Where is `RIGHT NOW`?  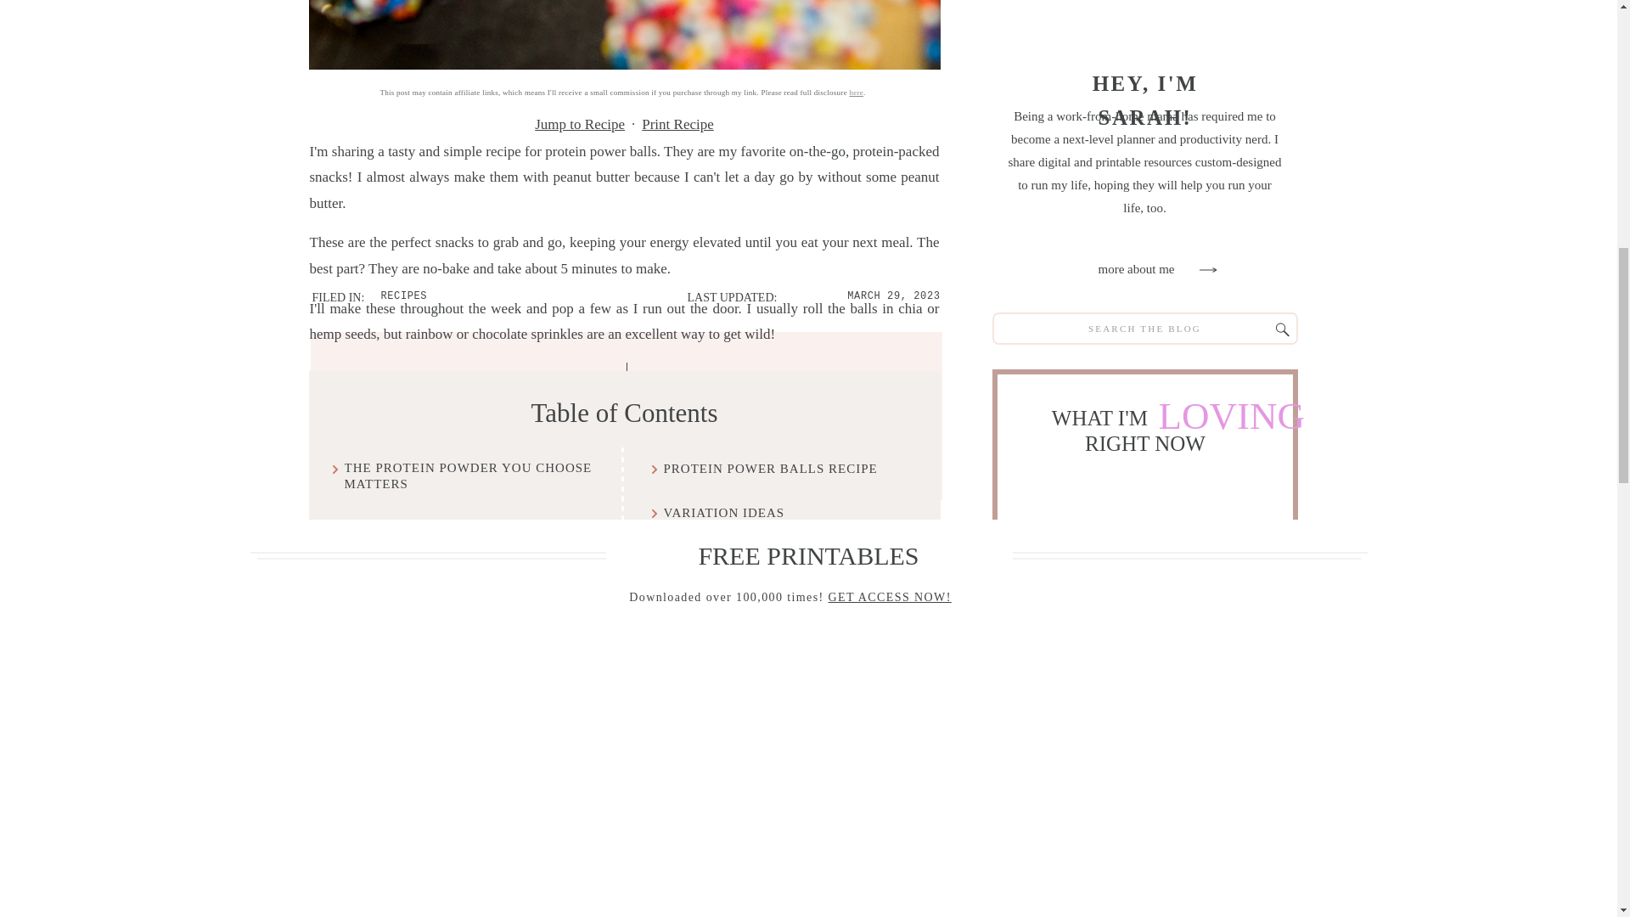 RIGHT NOW is located at coordinates (1144, 442).